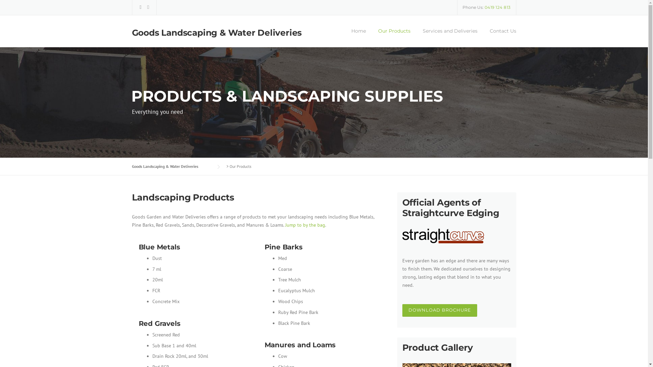  Describe the element at coordinates (172, 167) in the screenshot. I see `Goods Landscaping & Water Deliveries` at that location.